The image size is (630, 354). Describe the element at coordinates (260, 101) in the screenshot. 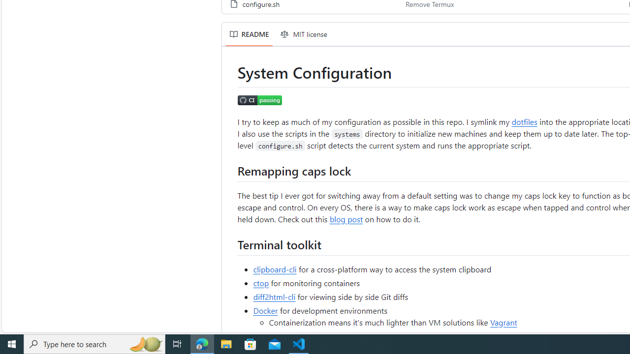

I see `CI status` at that location.